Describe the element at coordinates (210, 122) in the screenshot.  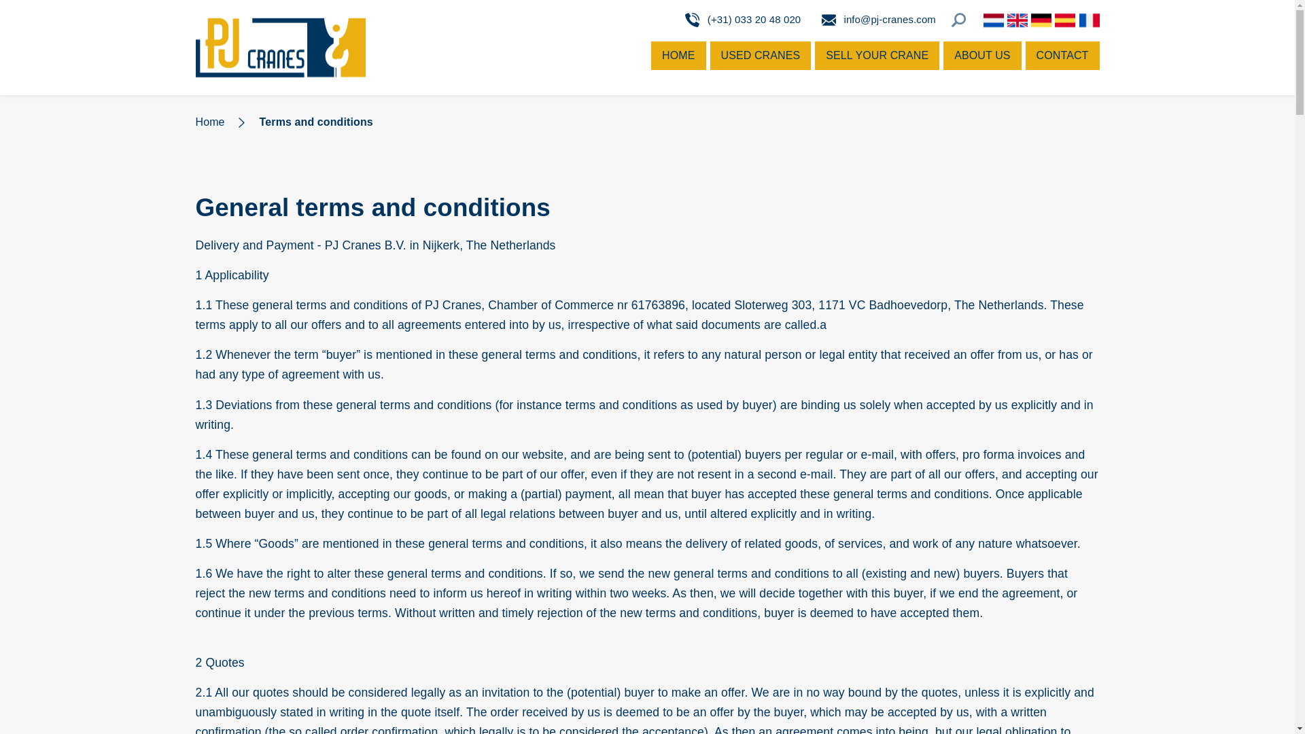
I see `Home` at that location.